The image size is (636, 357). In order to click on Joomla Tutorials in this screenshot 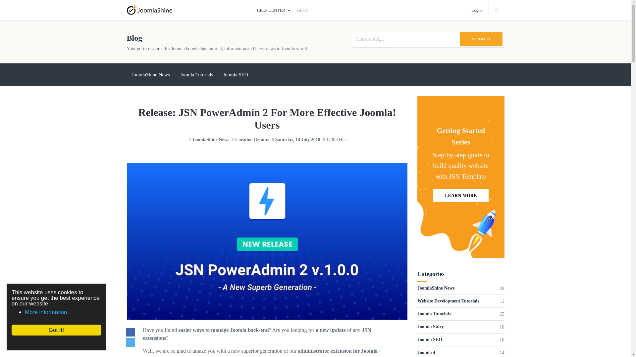, I will do `click(196, 75)`.